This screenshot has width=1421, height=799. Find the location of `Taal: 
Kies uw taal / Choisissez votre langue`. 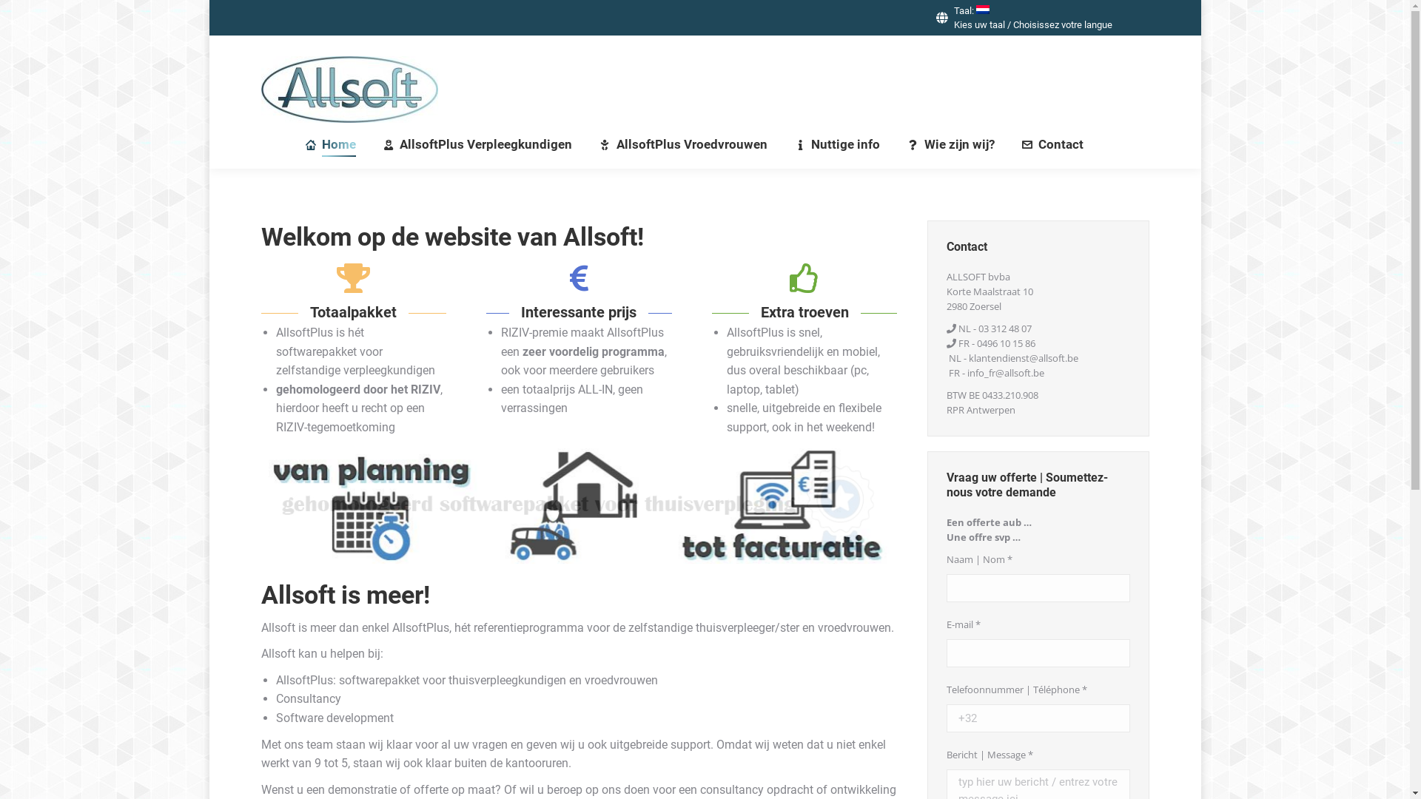

Taal: 
Kies uw taal / Choisissez votre langue is located at coordinates (1023, 18).